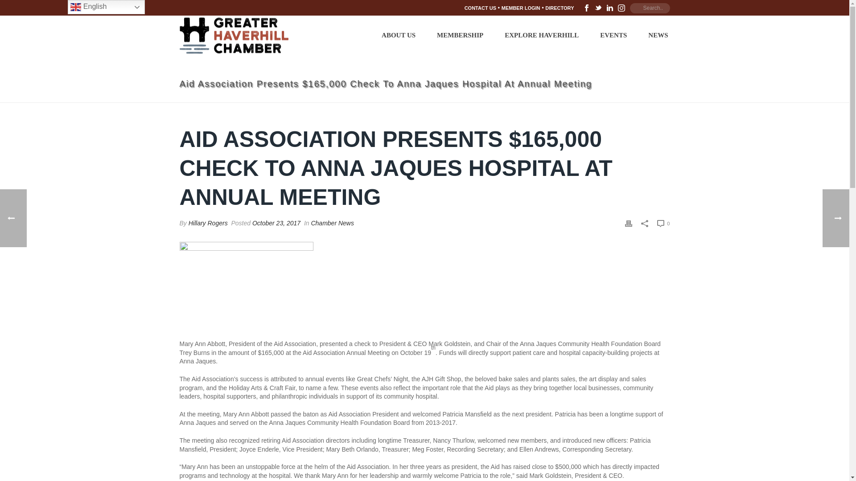  What do you see at coordinates (541, 34) in the screenshot?
I see `EXPLORE HAVERHILL` at bounding box center [541, 34].